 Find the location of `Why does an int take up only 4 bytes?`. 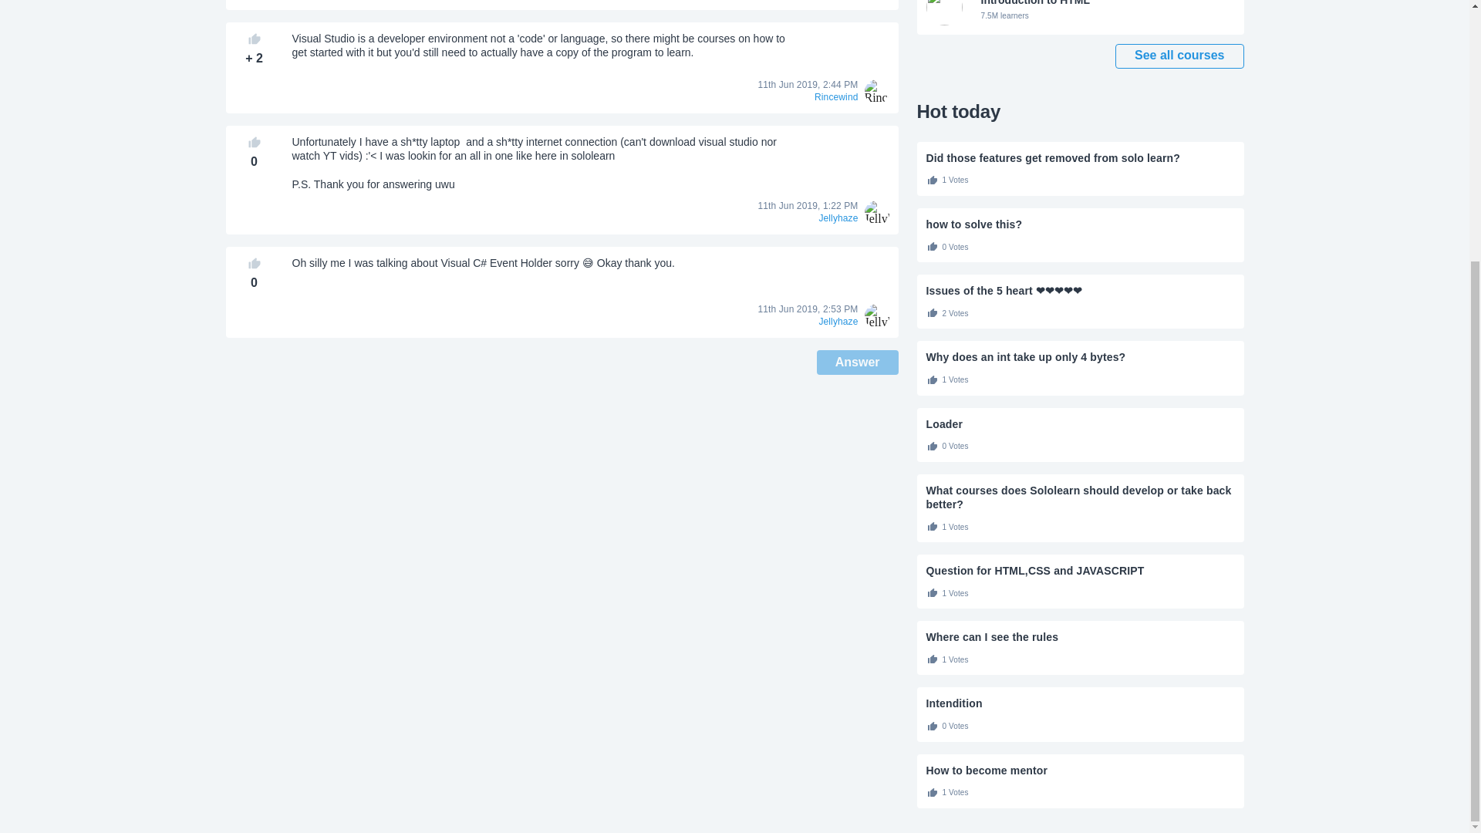

Why does an int take up only 4 bytes? is located at coordinates (1080, 356).